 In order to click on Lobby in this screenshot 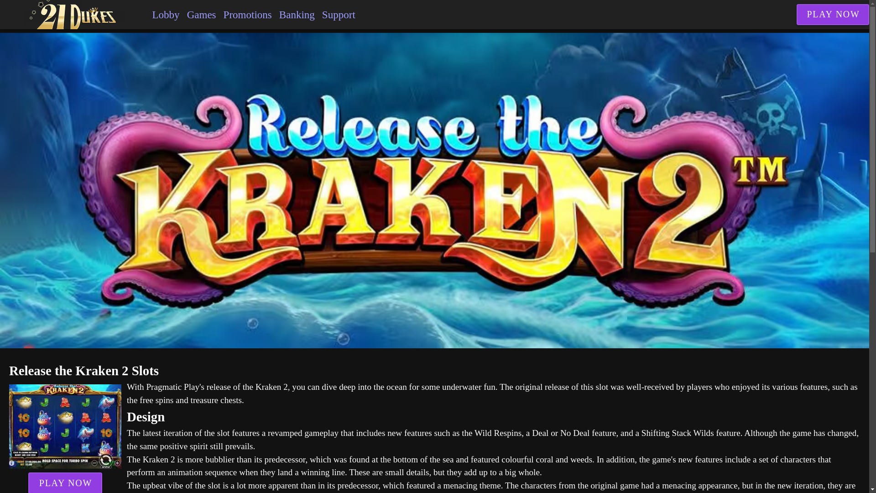, I will do `click(166, 15)`.